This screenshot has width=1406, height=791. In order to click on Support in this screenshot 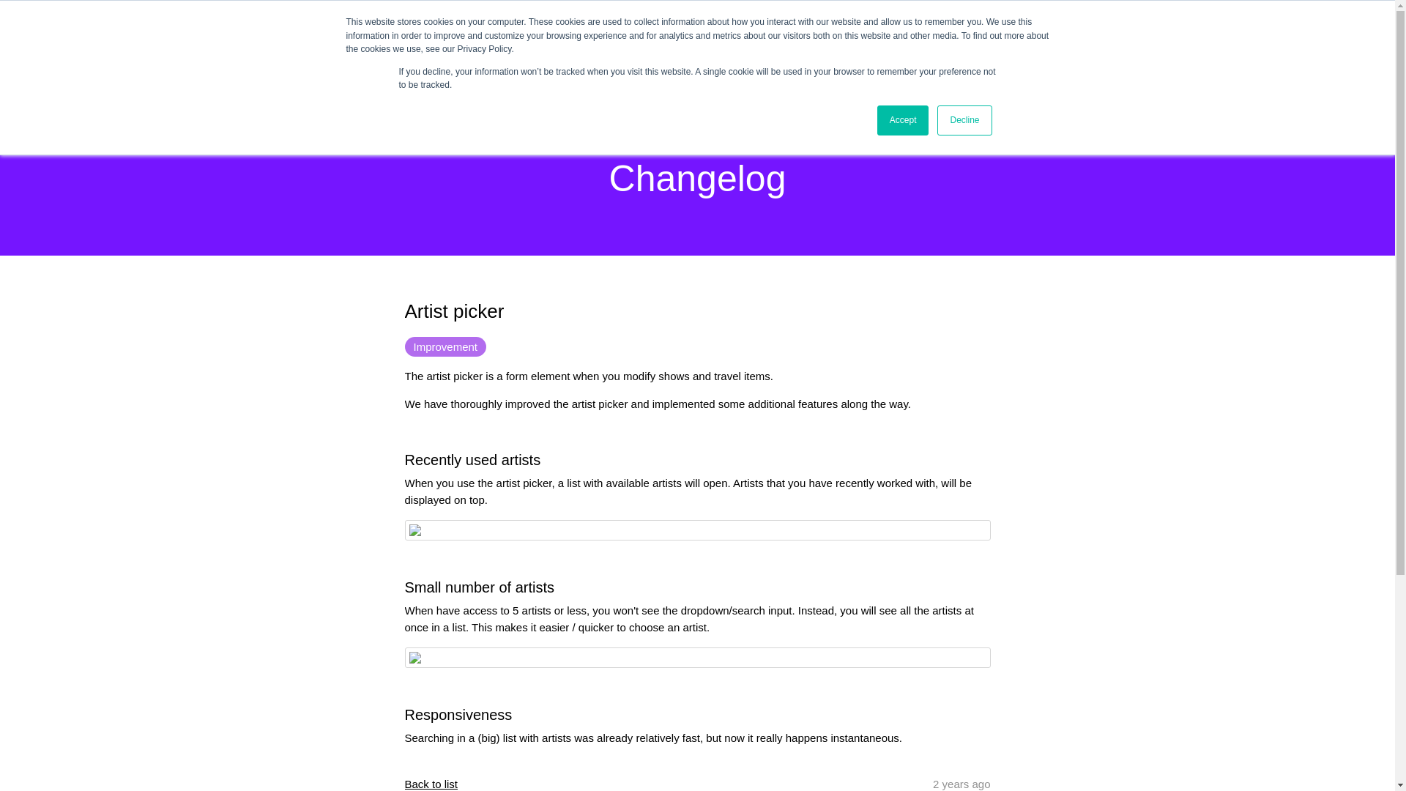, I will do `click(1272, 15)`.